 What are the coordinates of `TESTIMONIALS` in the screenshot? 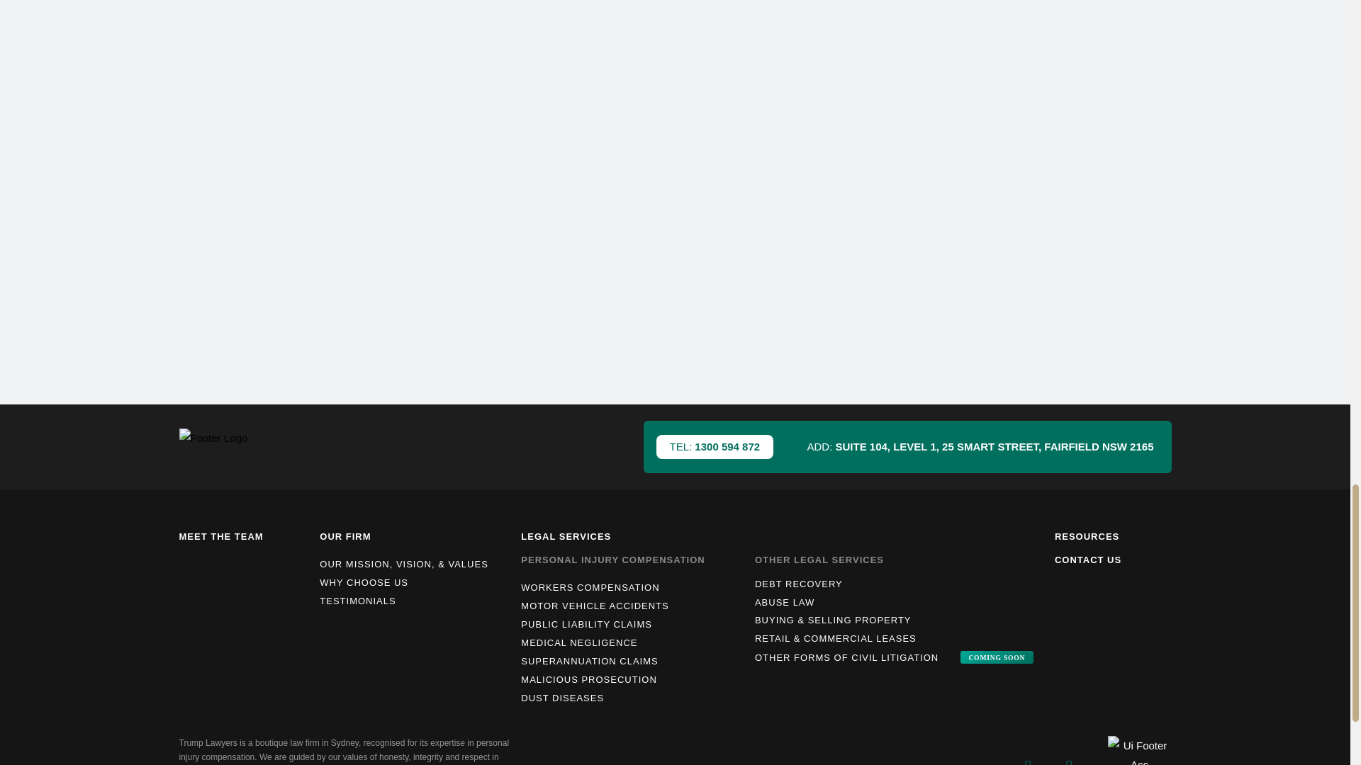 It's located at (413, 601).